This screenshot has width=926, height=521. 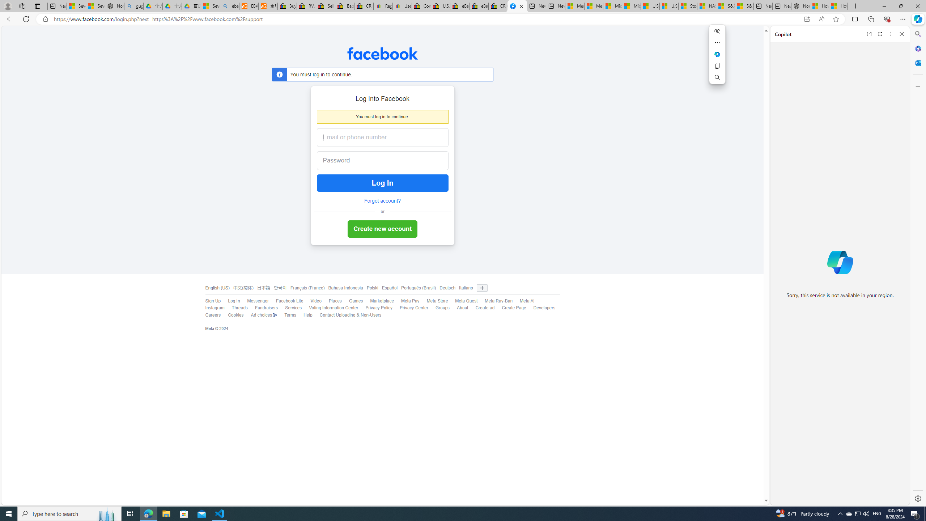 What do you see at coordinates (466, 301) in the screenshot?
I see `Meta Quest` at bounding box center [466, 301].